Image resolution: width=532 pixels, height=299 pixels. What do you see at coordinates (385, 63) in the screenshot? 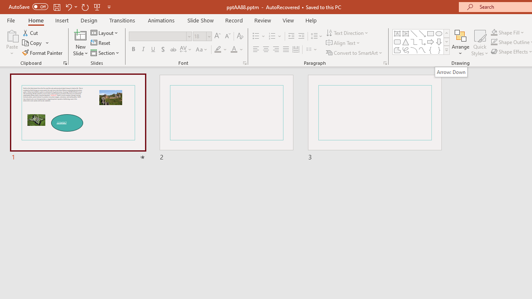
I see `Paragraph...` at bounding box center [385, 63].